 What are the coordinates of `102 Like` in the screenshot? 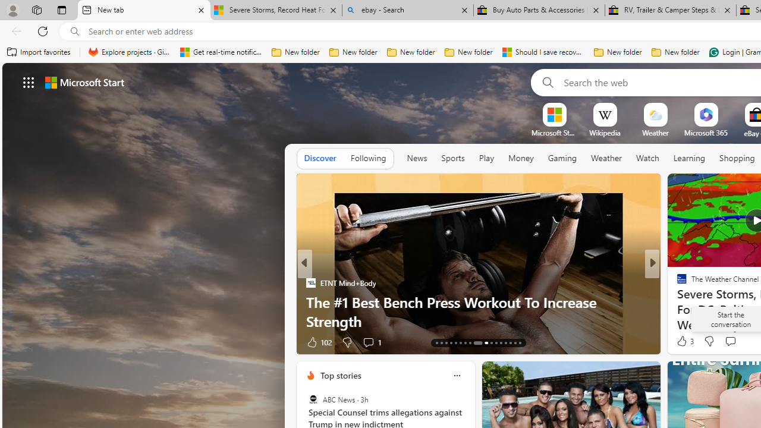 It's located at (318, 341).